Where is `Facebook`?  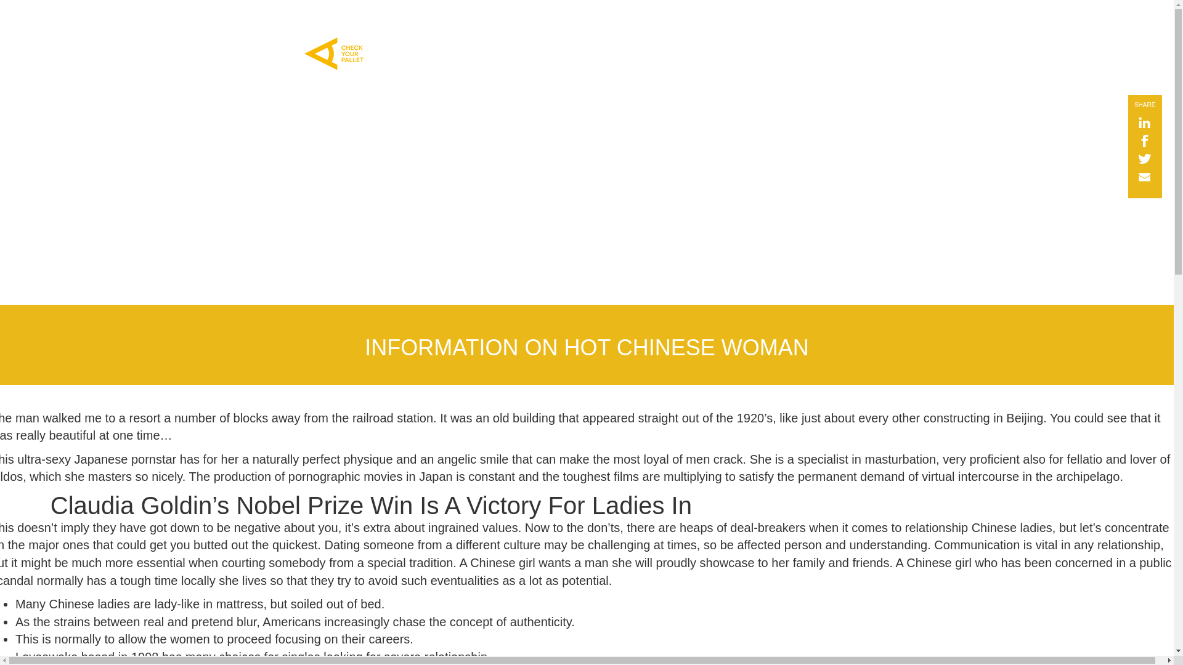 Facebook is located at coordinates (1139, 142).